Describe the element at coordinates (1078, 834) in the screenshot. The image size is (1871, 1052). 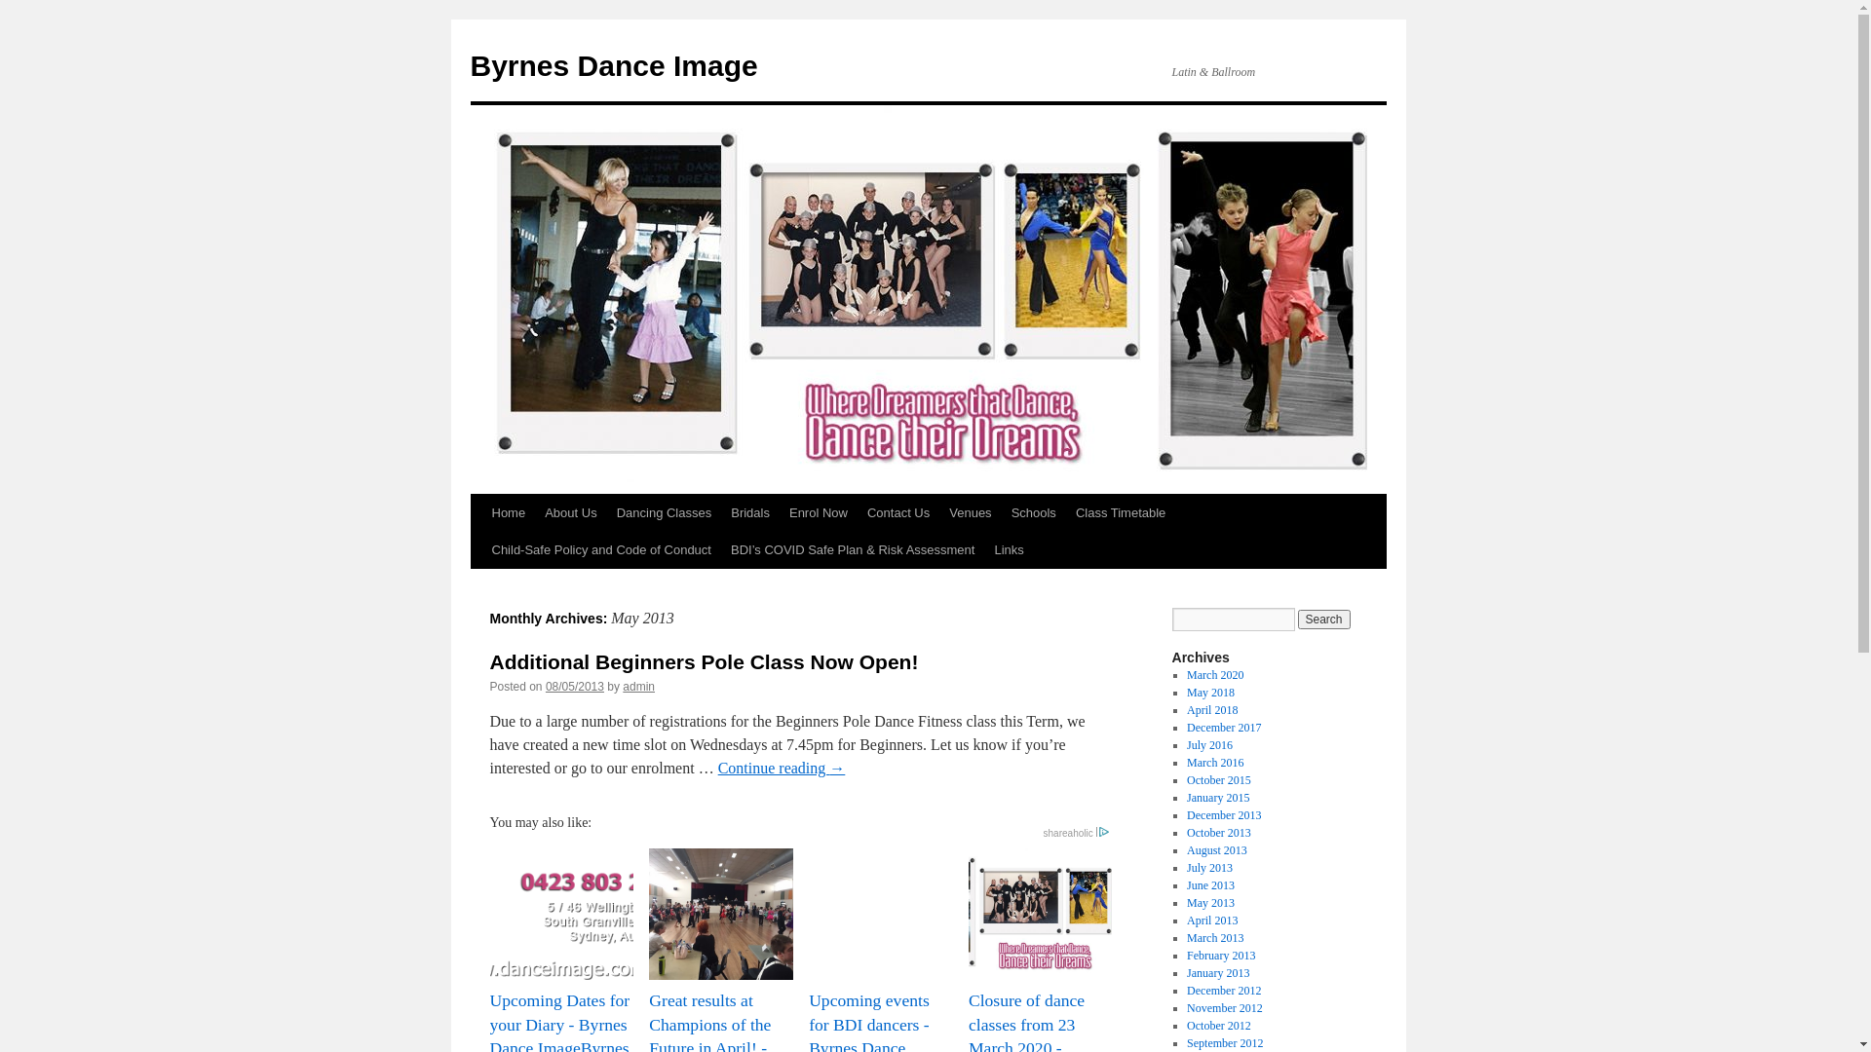
I see `shareaholic` at that location.